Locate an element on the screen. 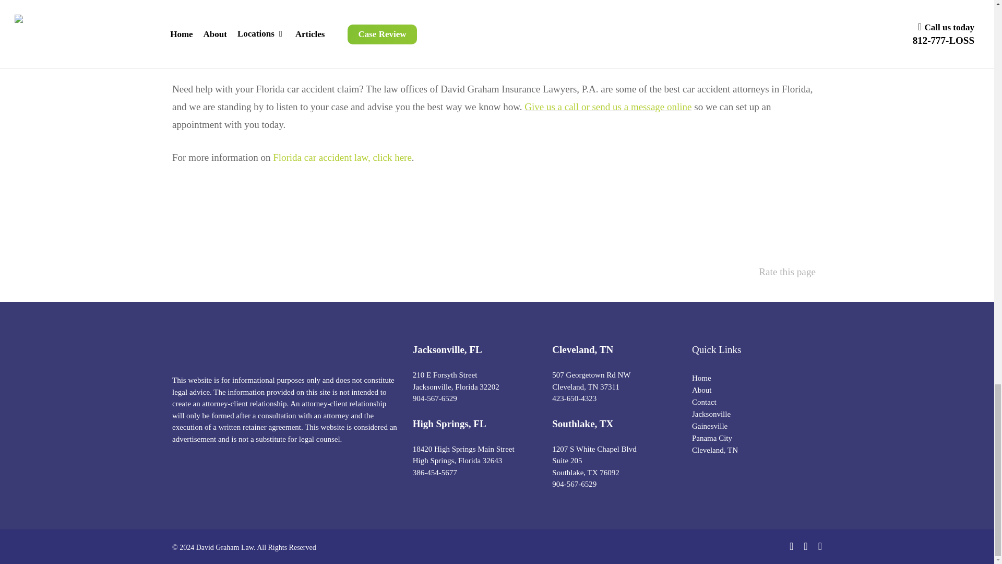 The width and height of the screenshot is (1002, 564). Gainesville is located at coordinates (755, 426).